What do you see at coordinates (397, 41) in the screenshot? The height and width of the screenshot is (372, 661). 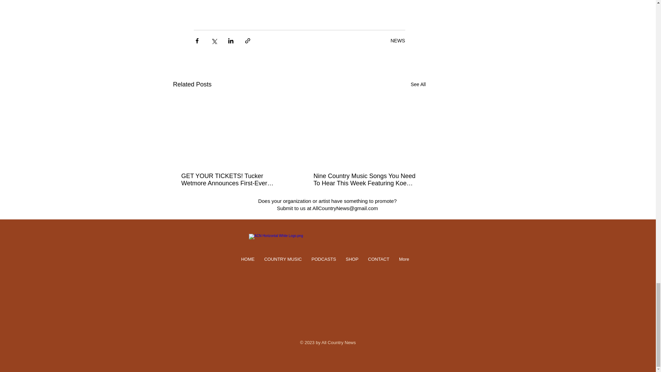 I see `NEWS` at bounding box center [397, 41].